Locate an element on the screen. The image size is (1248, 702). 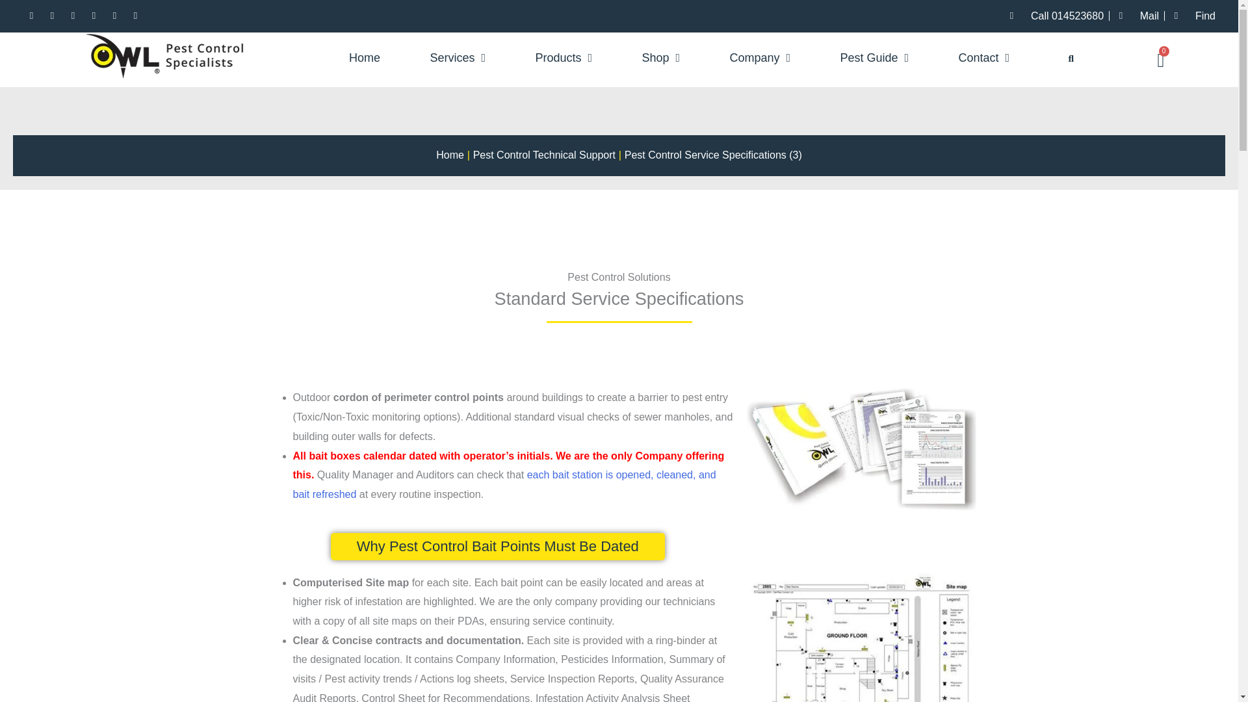
Home is located at coordinates (364, 57).